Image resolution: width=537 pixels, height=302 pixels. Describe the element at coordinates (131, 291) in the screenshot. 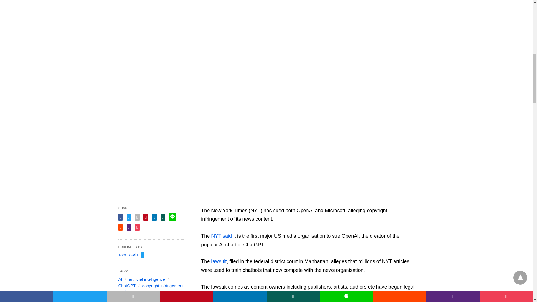

I see `lawsuit` at that location.